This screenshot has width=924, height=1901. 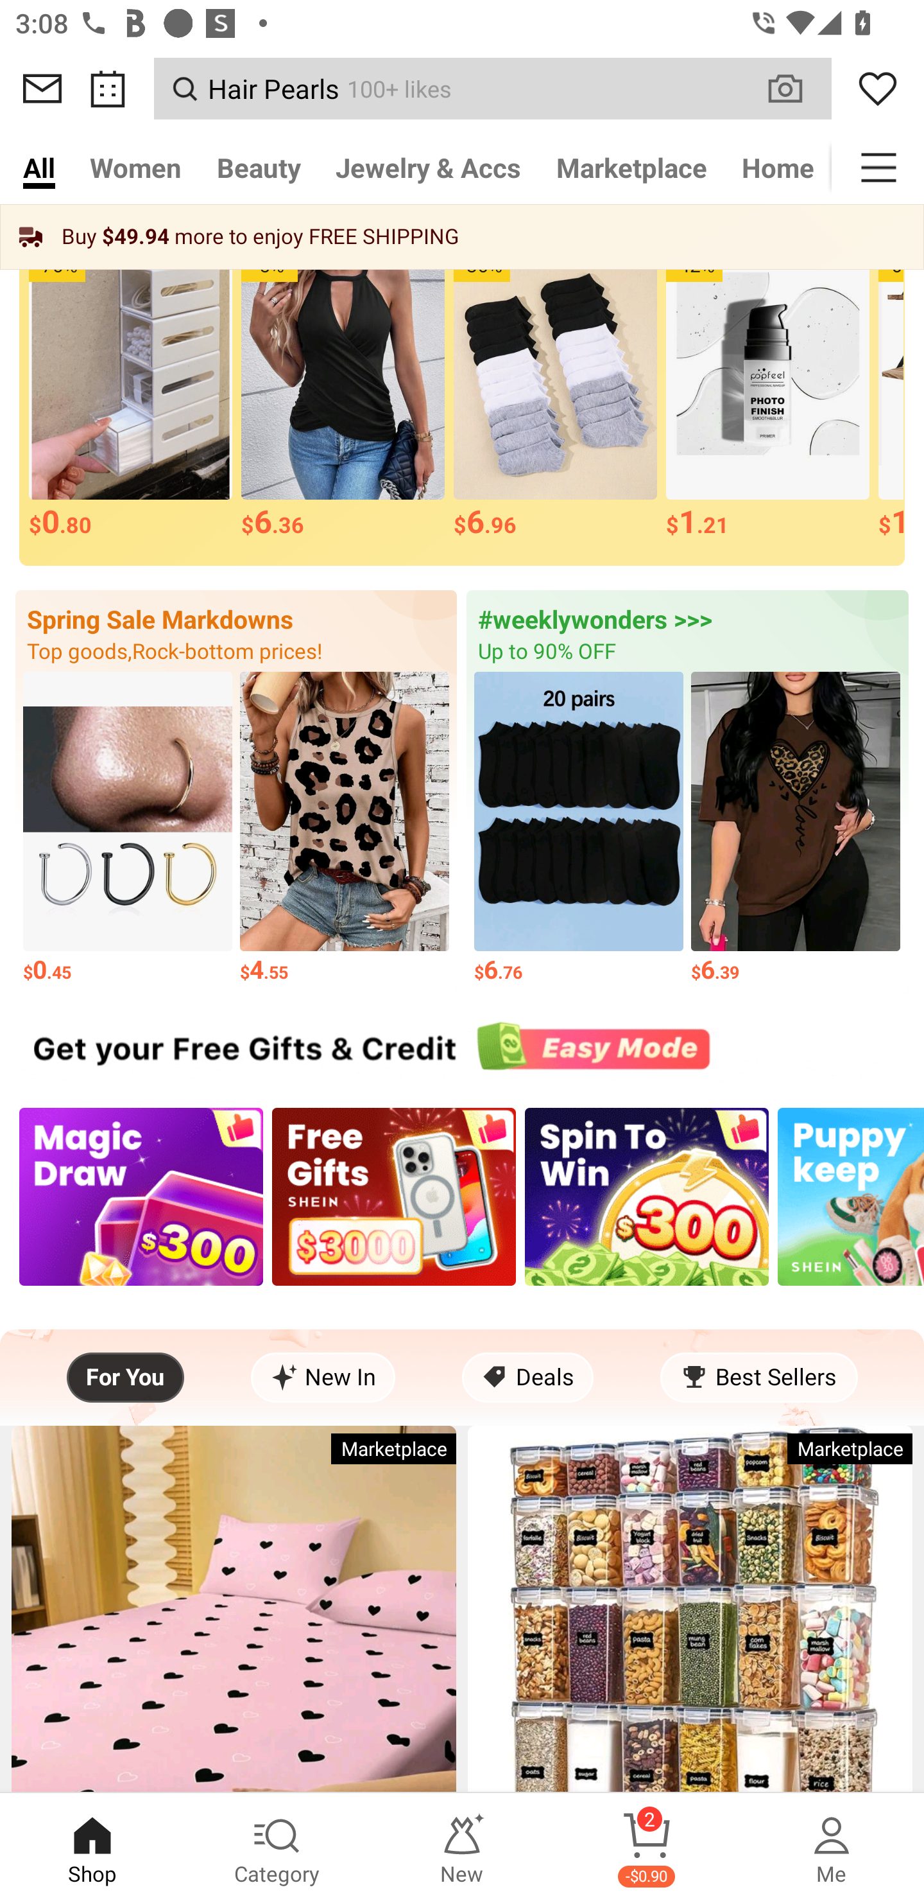 What do you see at coordinates (631, 167) in the screenshot?
I see `Marketplace` at bounding box center [631, 167].